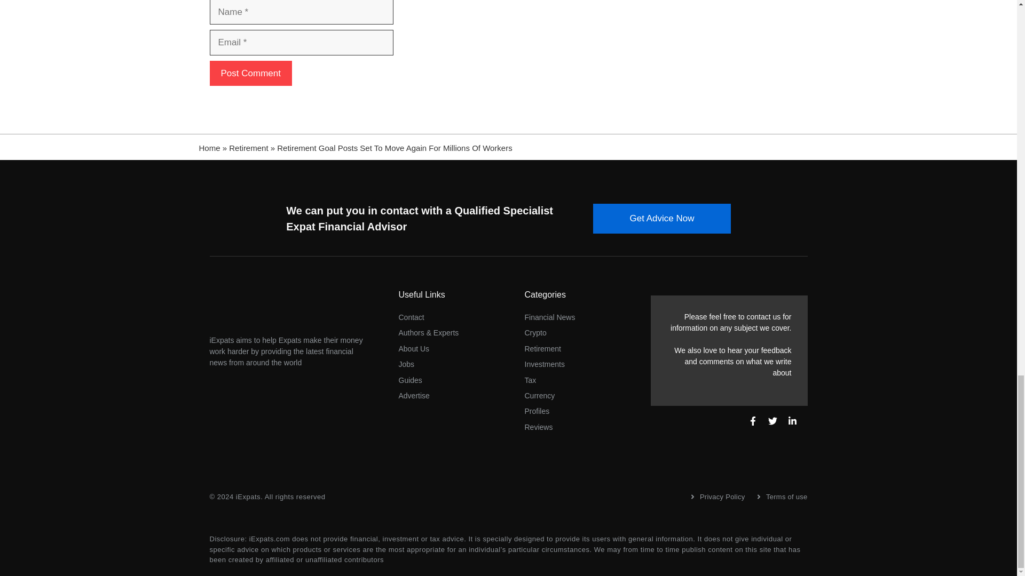 This screenshot has width=1025, height=576. What do you see at coordinates (209, 148) in the screenshot?
I see `Home` at bounding box center [209, 148].